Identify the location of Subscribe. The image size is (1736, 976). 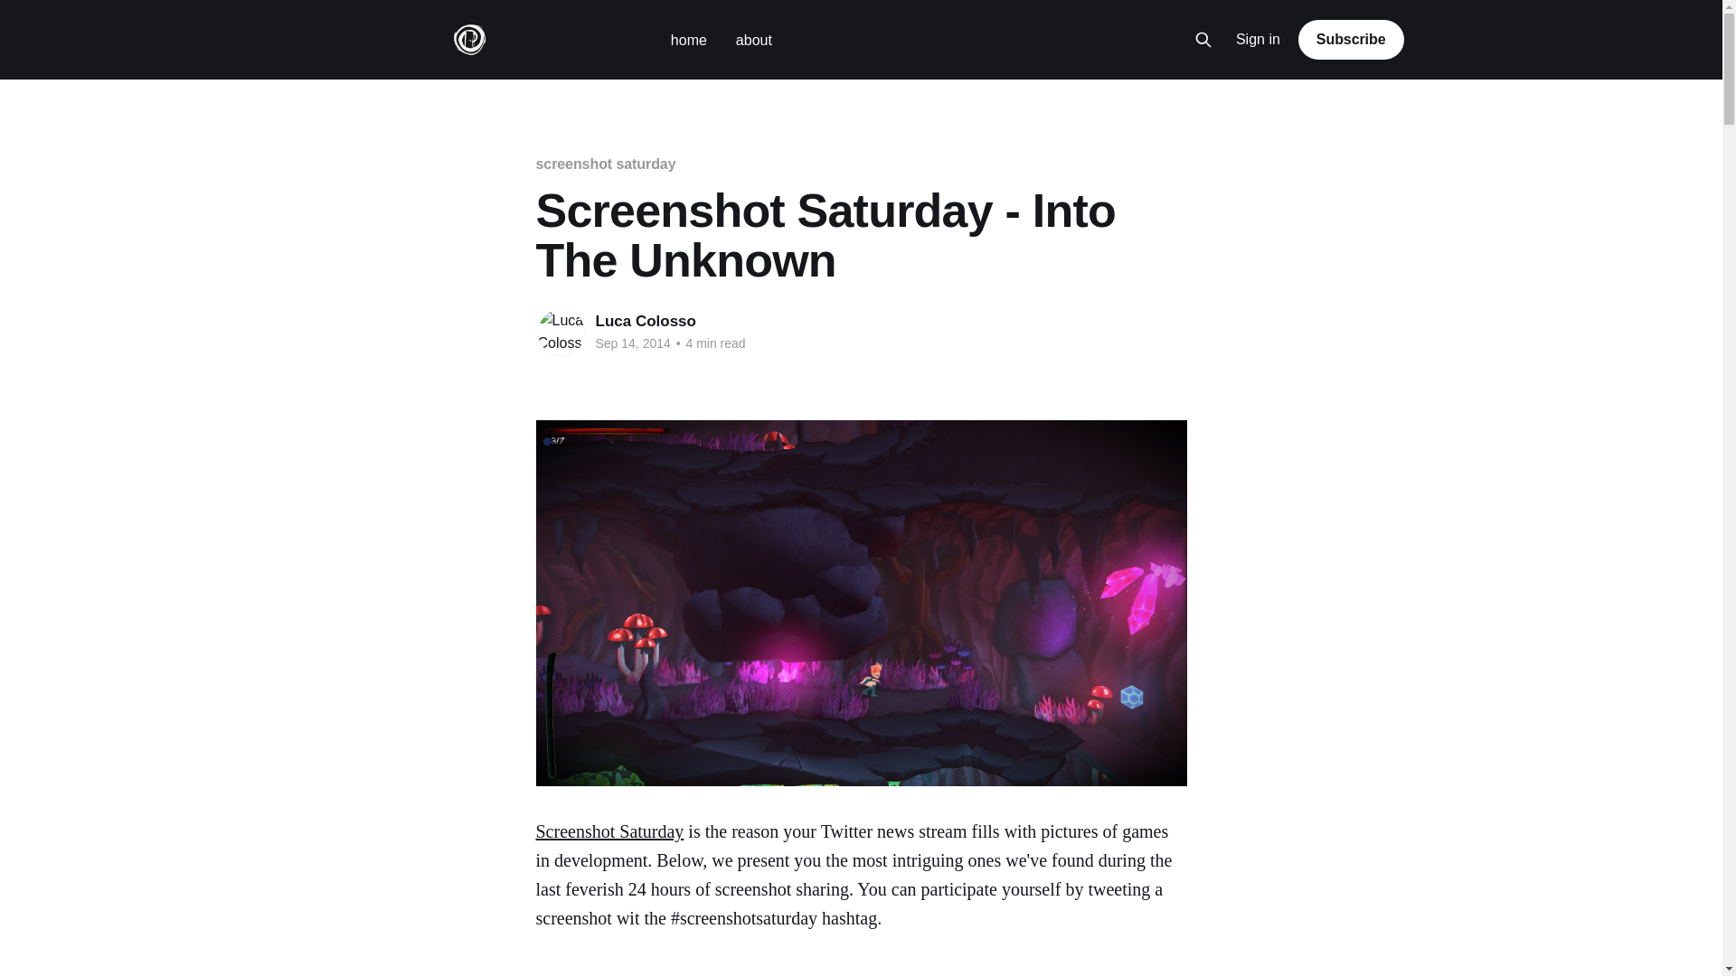
(1351, 39).